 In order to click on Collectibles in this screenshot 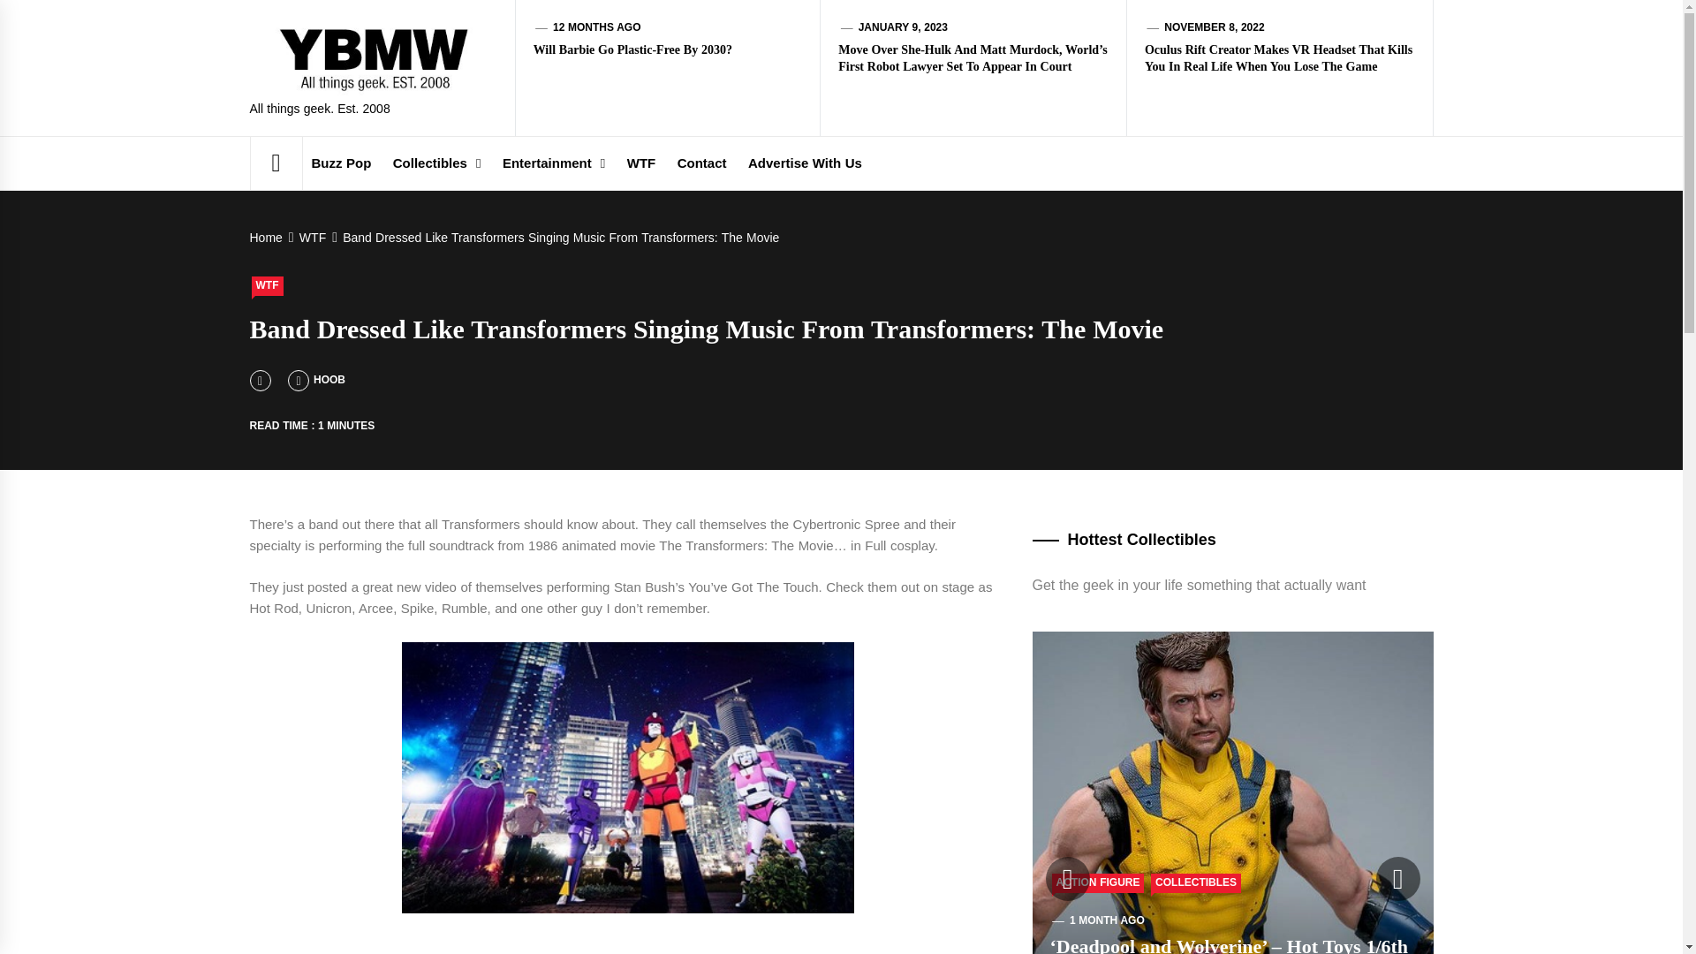, I will do `click(436, 163)`.